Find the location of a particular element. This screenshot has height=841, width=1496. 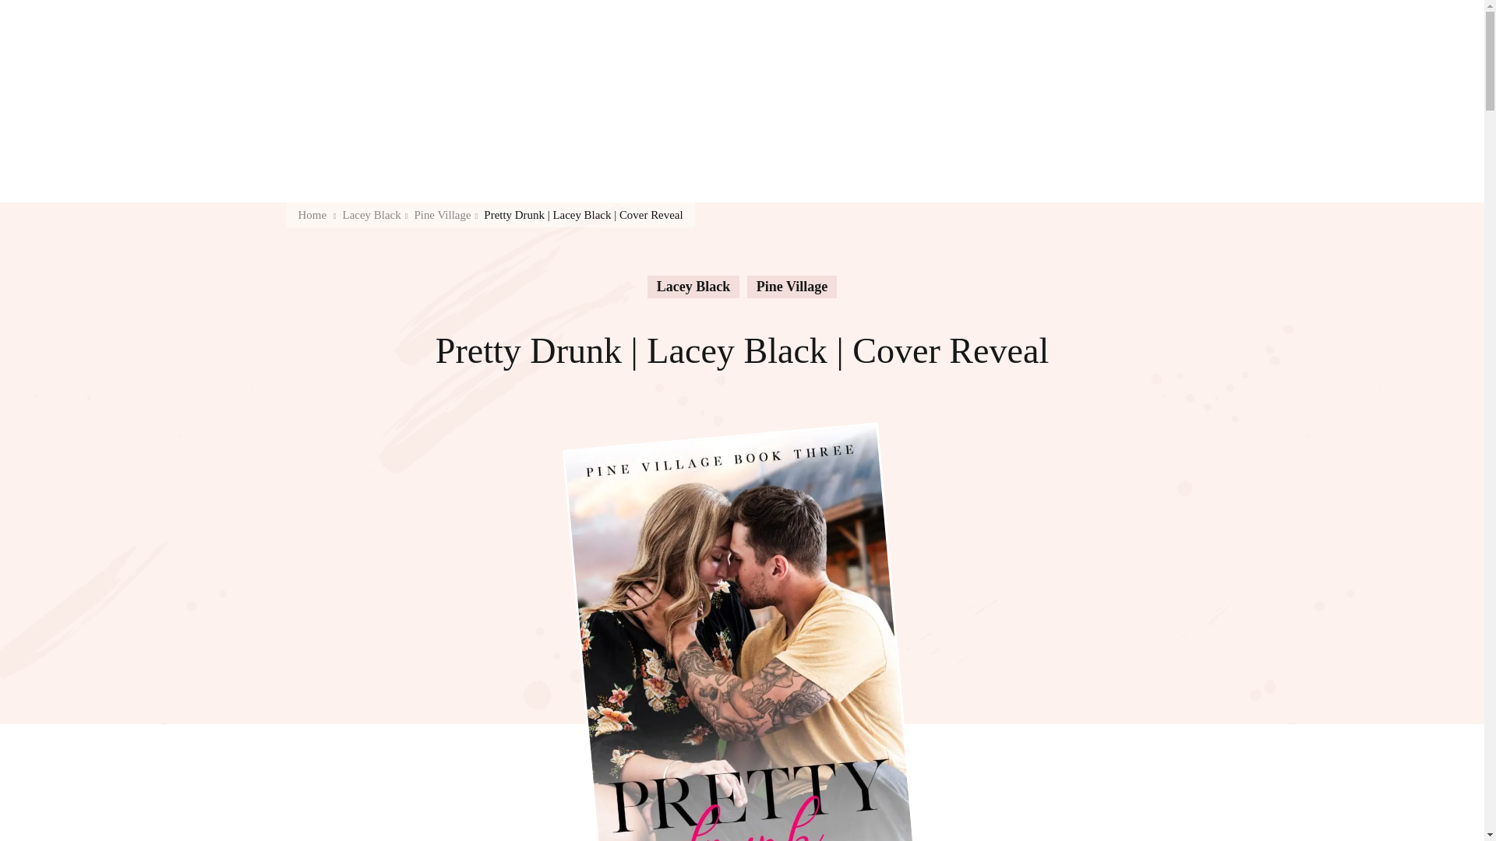

Pine Village is located at coordinates (792, 287).